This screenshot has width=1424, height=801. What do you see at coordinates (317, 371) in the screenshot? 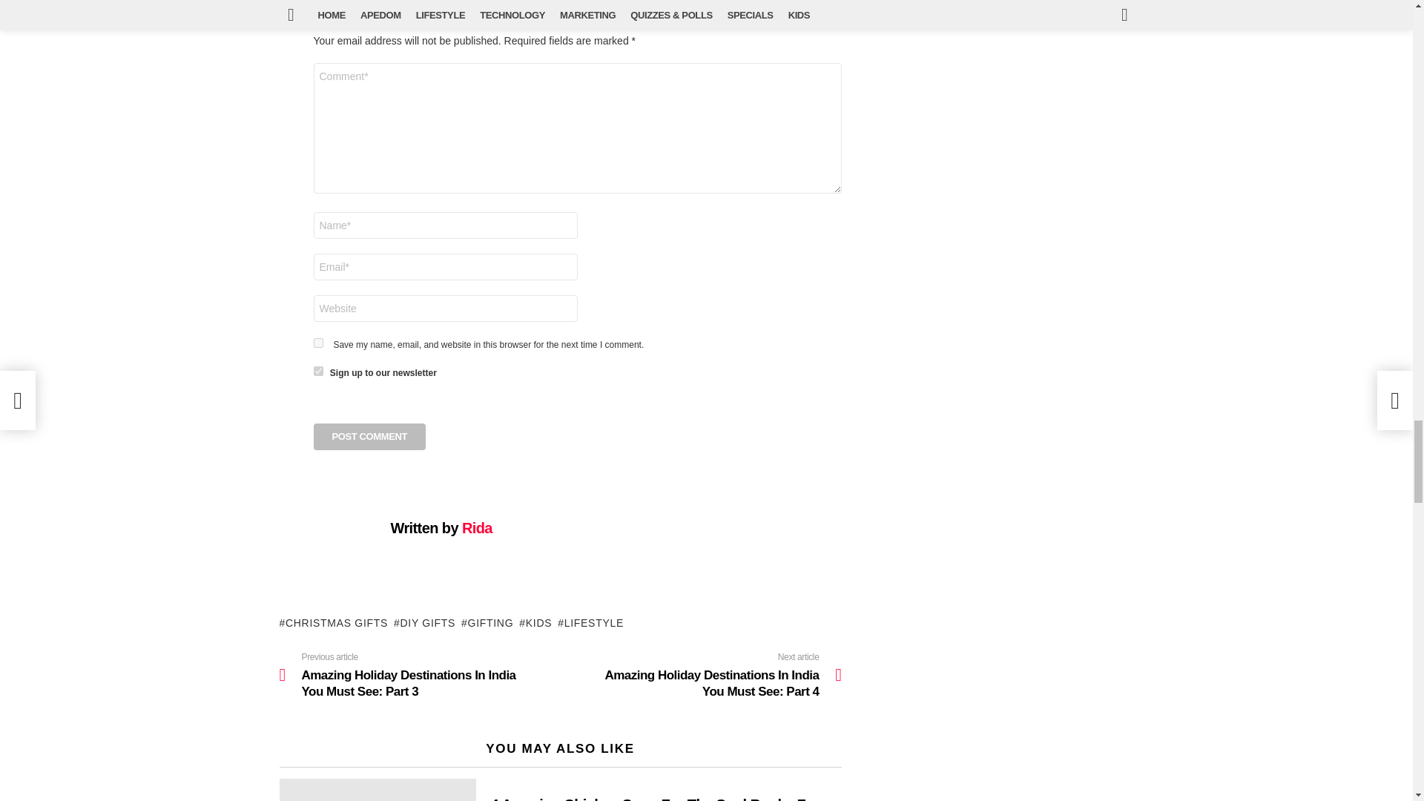
I see `1` at bounding box center [317, 371].